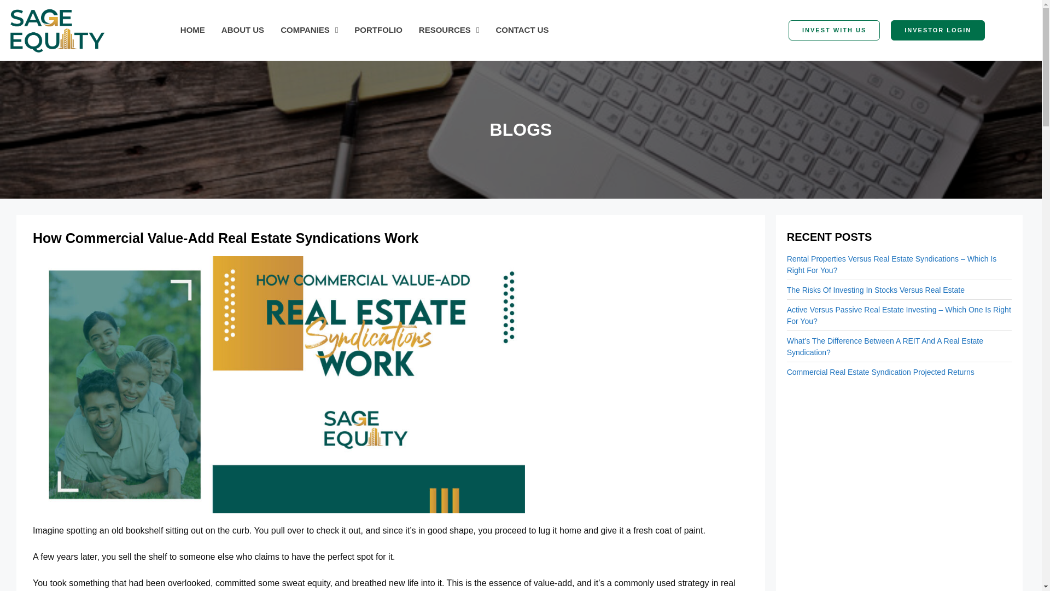 This screenshot has width=1050, height=591. What do you see at coordinates (449, 30) in the screenshot?
I see `RESOURCES` at bounding box center [449, 30].